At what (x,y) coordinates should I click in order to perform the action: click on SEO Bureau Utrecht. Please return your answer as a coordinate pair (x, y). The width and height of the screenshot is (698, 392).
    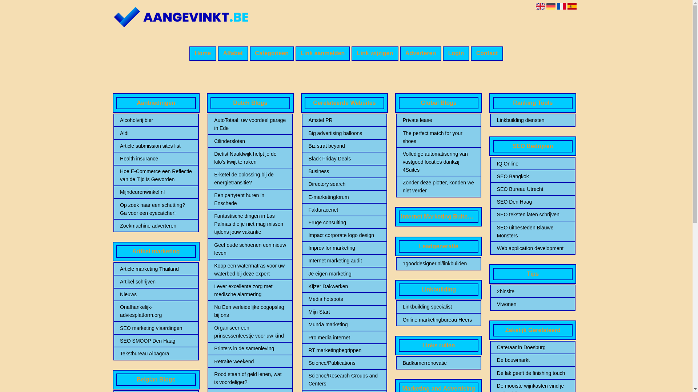
    Looking at the image, I should click on (533, 189).